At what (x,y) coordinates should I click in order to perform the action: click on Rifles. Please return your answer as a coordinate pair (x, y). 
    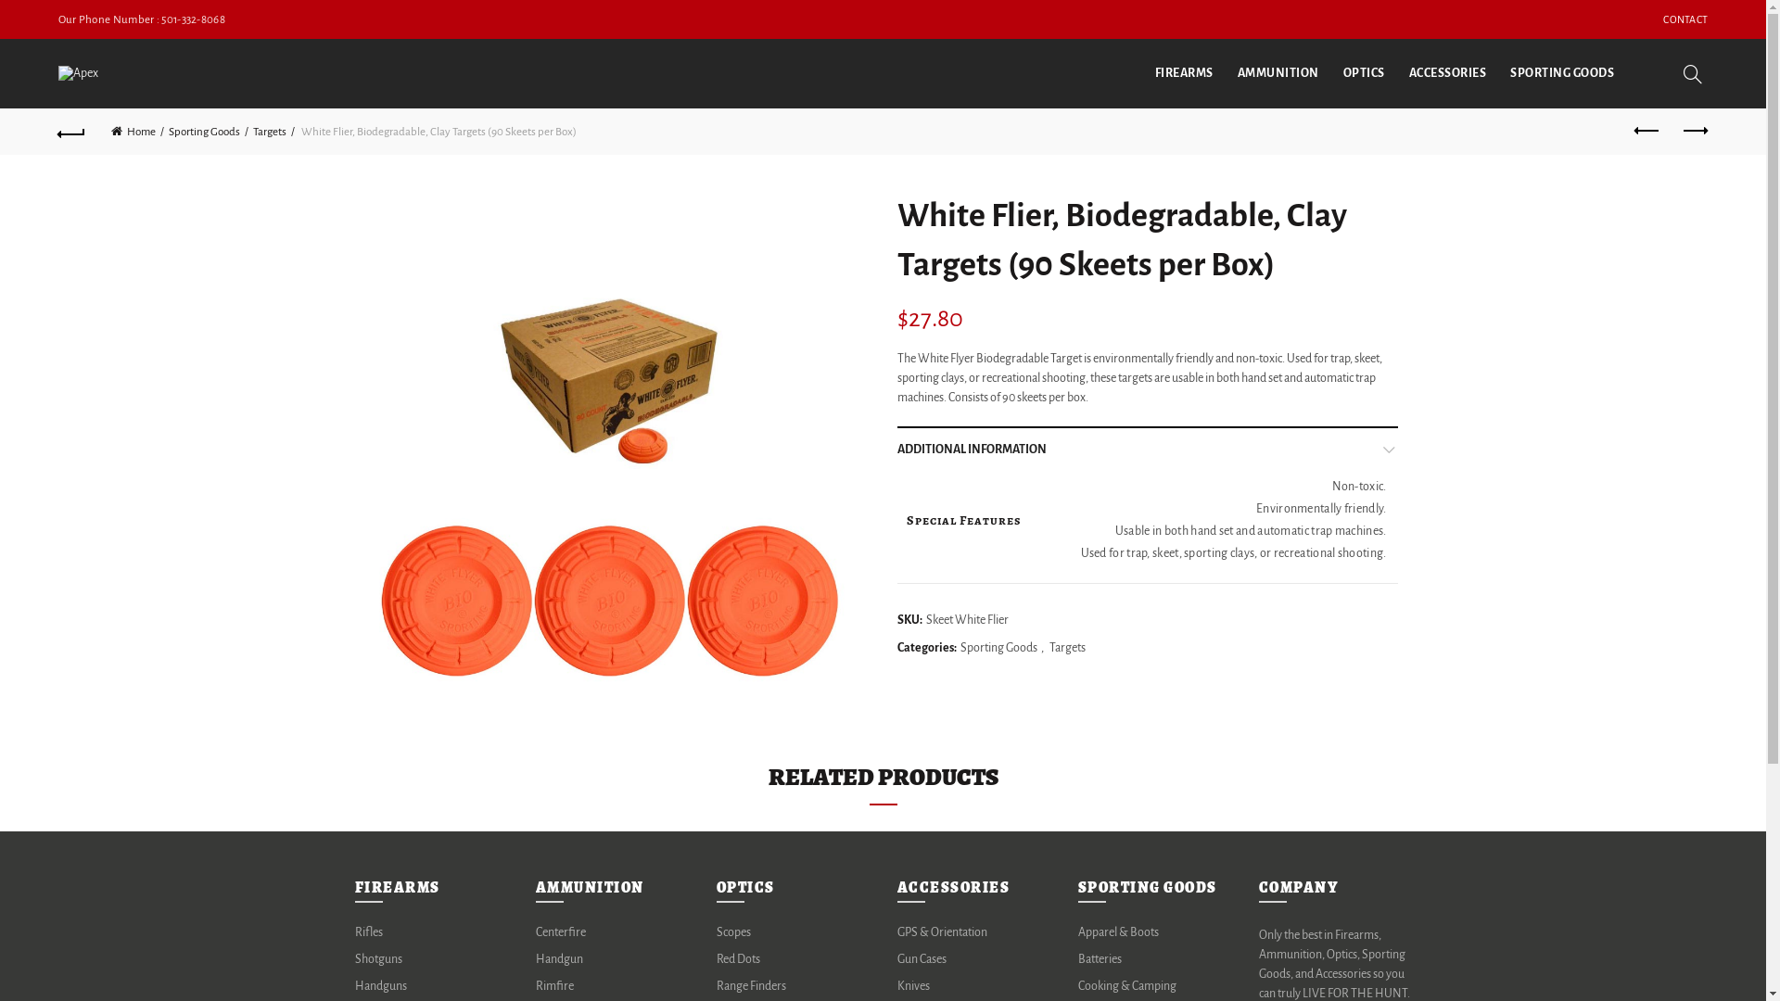
    Looking at the image, I should click on (368, 932).